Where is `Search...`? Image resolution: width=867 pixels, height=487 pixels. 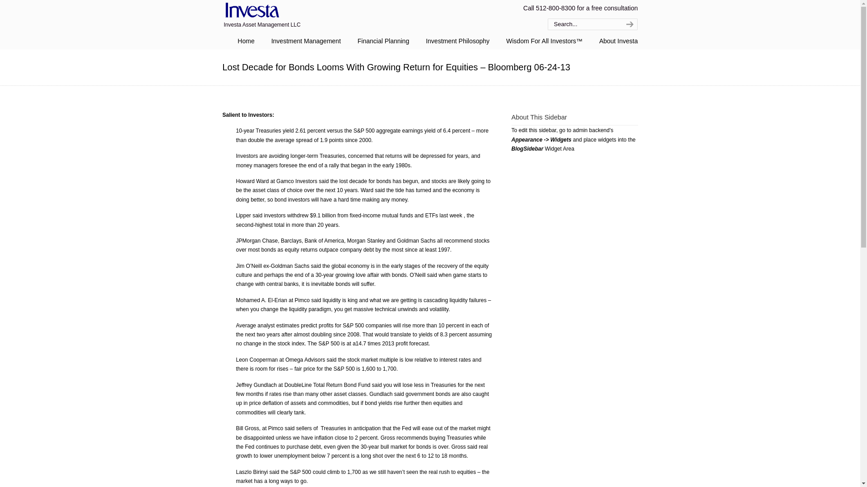
Search... is located at coordinates (583, 24).